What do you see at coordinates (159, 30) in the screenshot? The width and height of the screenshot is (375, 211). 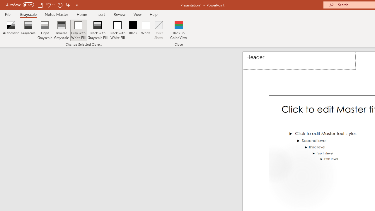 I see `Don't Show` at bounding box center [159, 30].